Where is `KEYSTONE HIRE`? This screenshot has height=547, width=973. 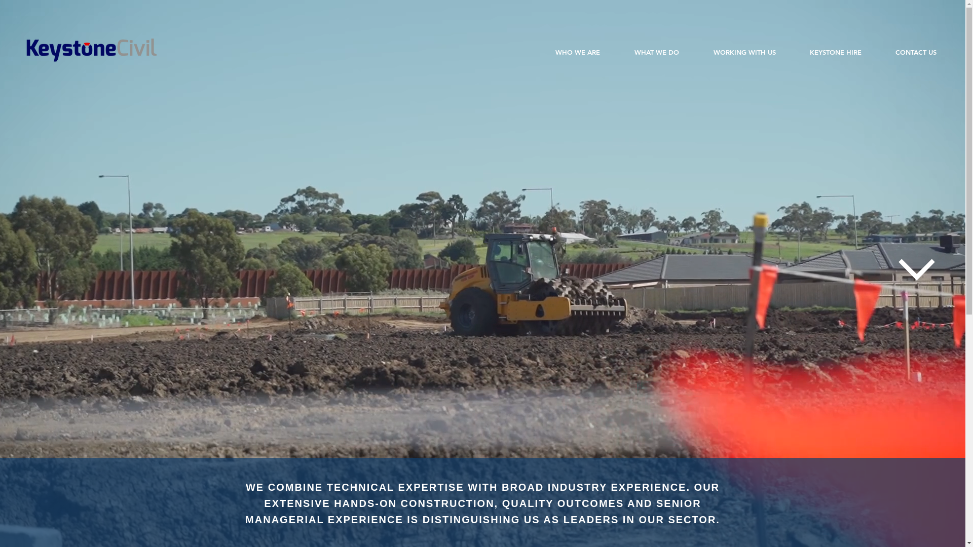
KEYSTONE HIRE is located at coordinates (835, 53).